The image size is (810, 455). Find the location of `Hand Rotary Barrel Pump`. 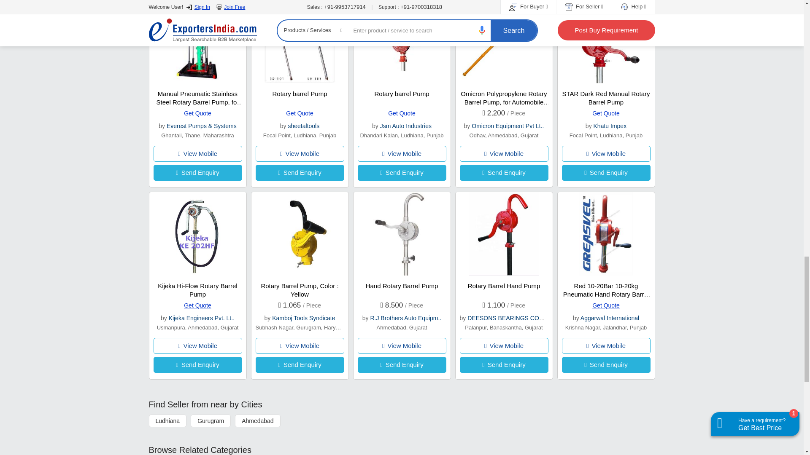

Hand Rotary Barrel Pump is located at coordinates (402, 286).